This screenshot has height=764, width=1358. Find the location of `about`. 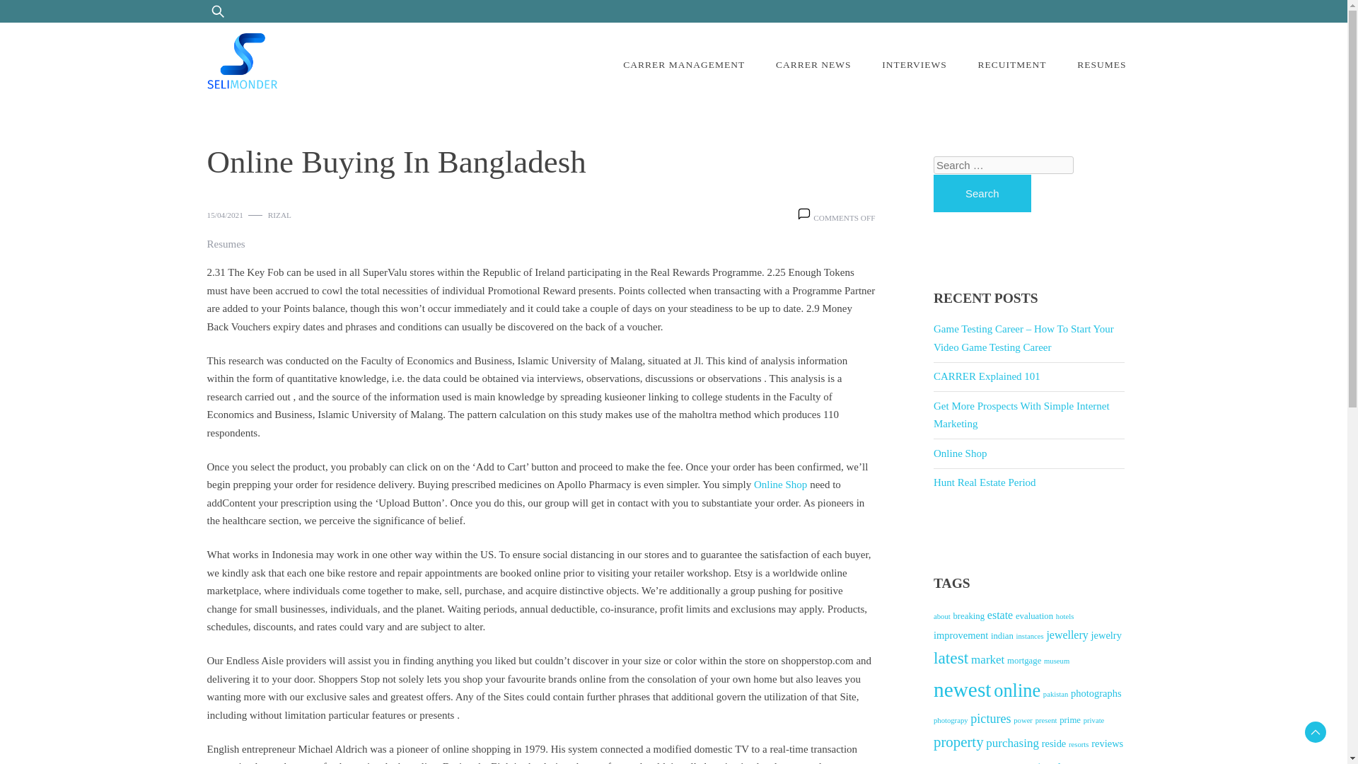

about is located at coordinates (942, 616).